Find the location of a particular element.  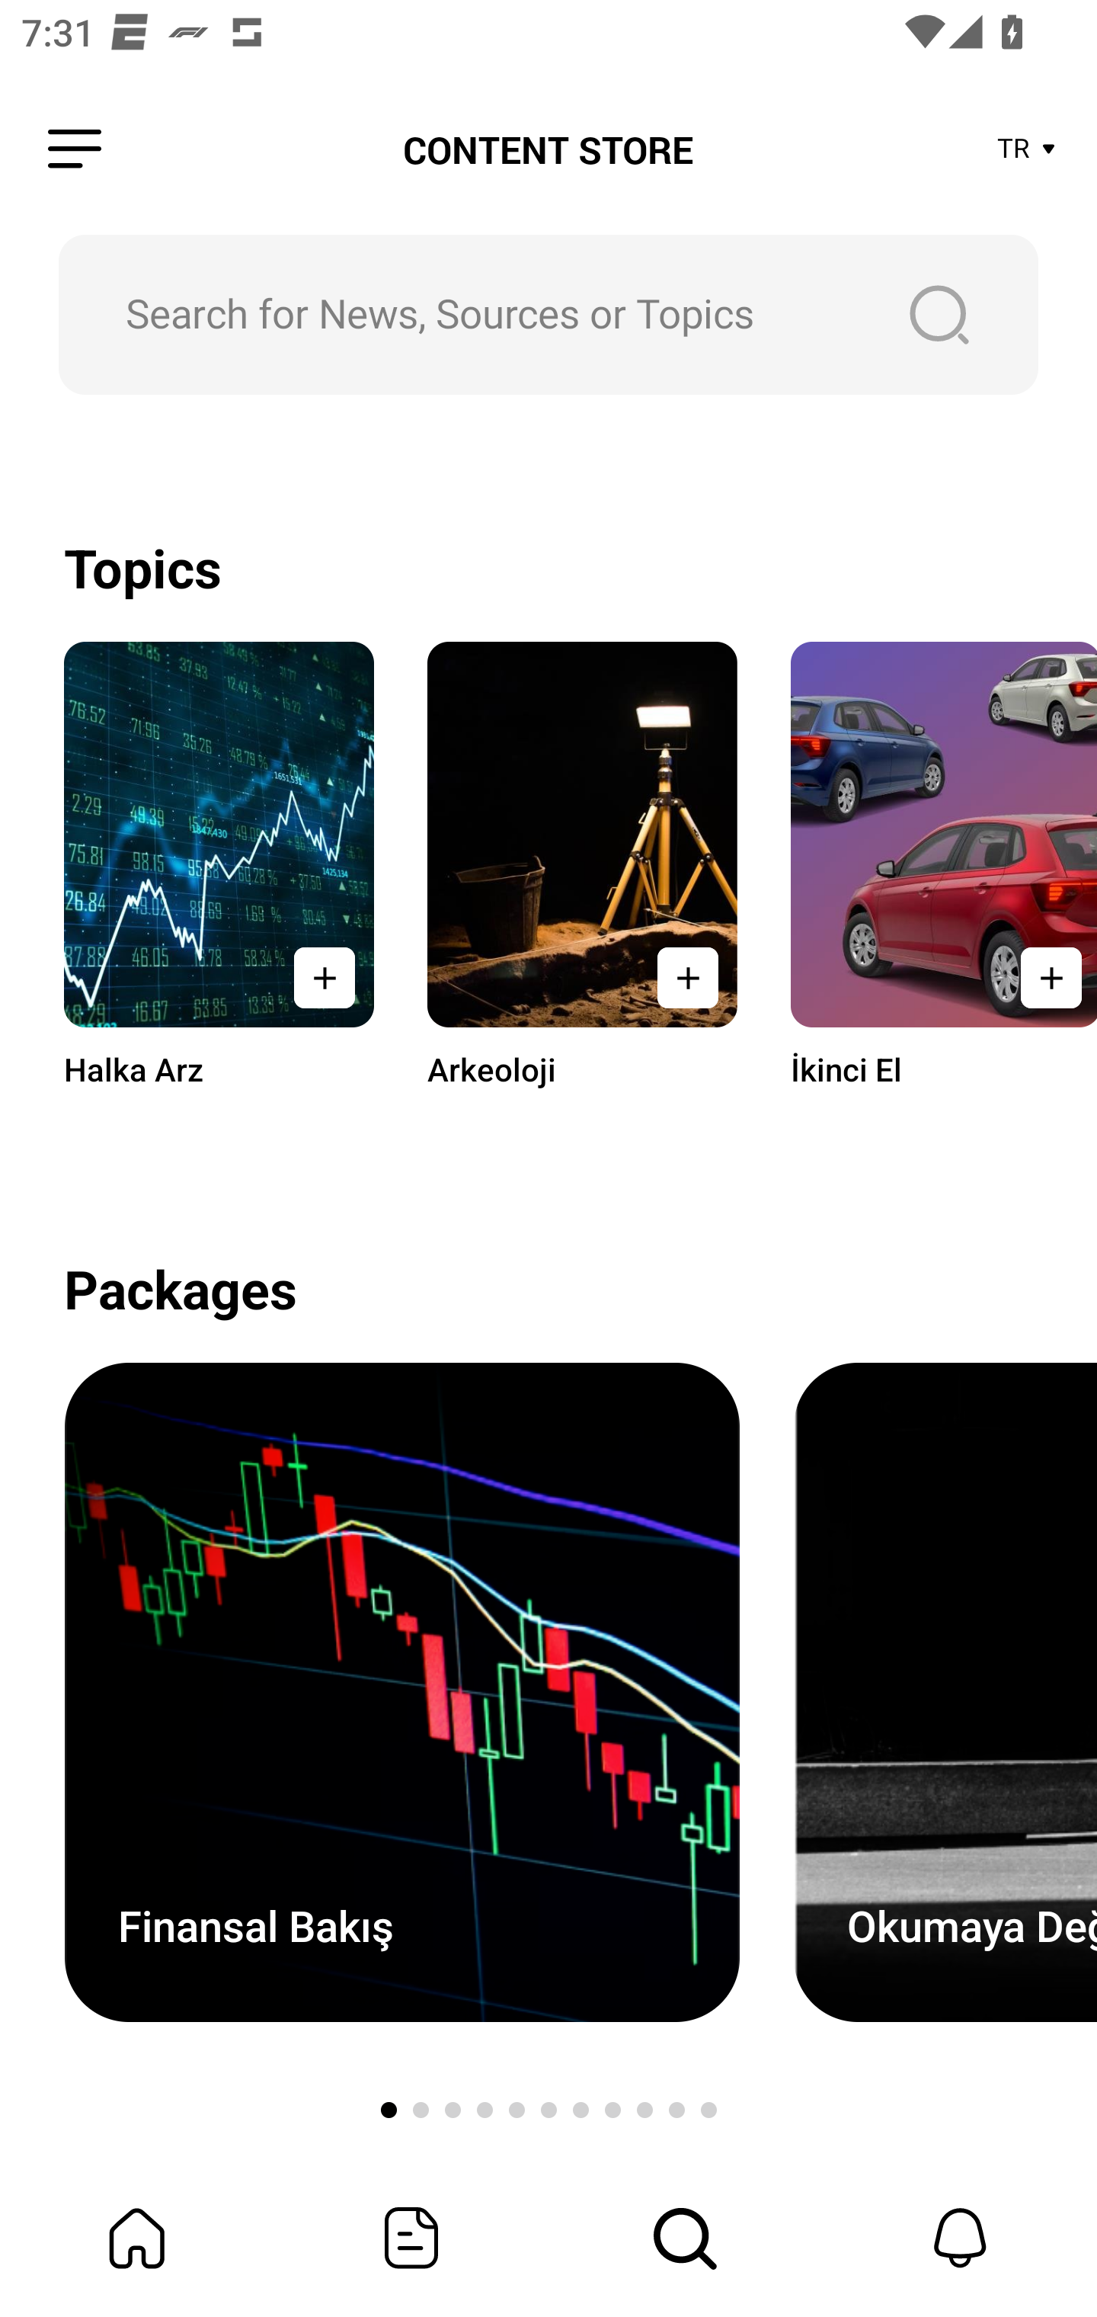

Content Store Discover Card Image Finansal Bakış is located at coordinates (401, 1692).